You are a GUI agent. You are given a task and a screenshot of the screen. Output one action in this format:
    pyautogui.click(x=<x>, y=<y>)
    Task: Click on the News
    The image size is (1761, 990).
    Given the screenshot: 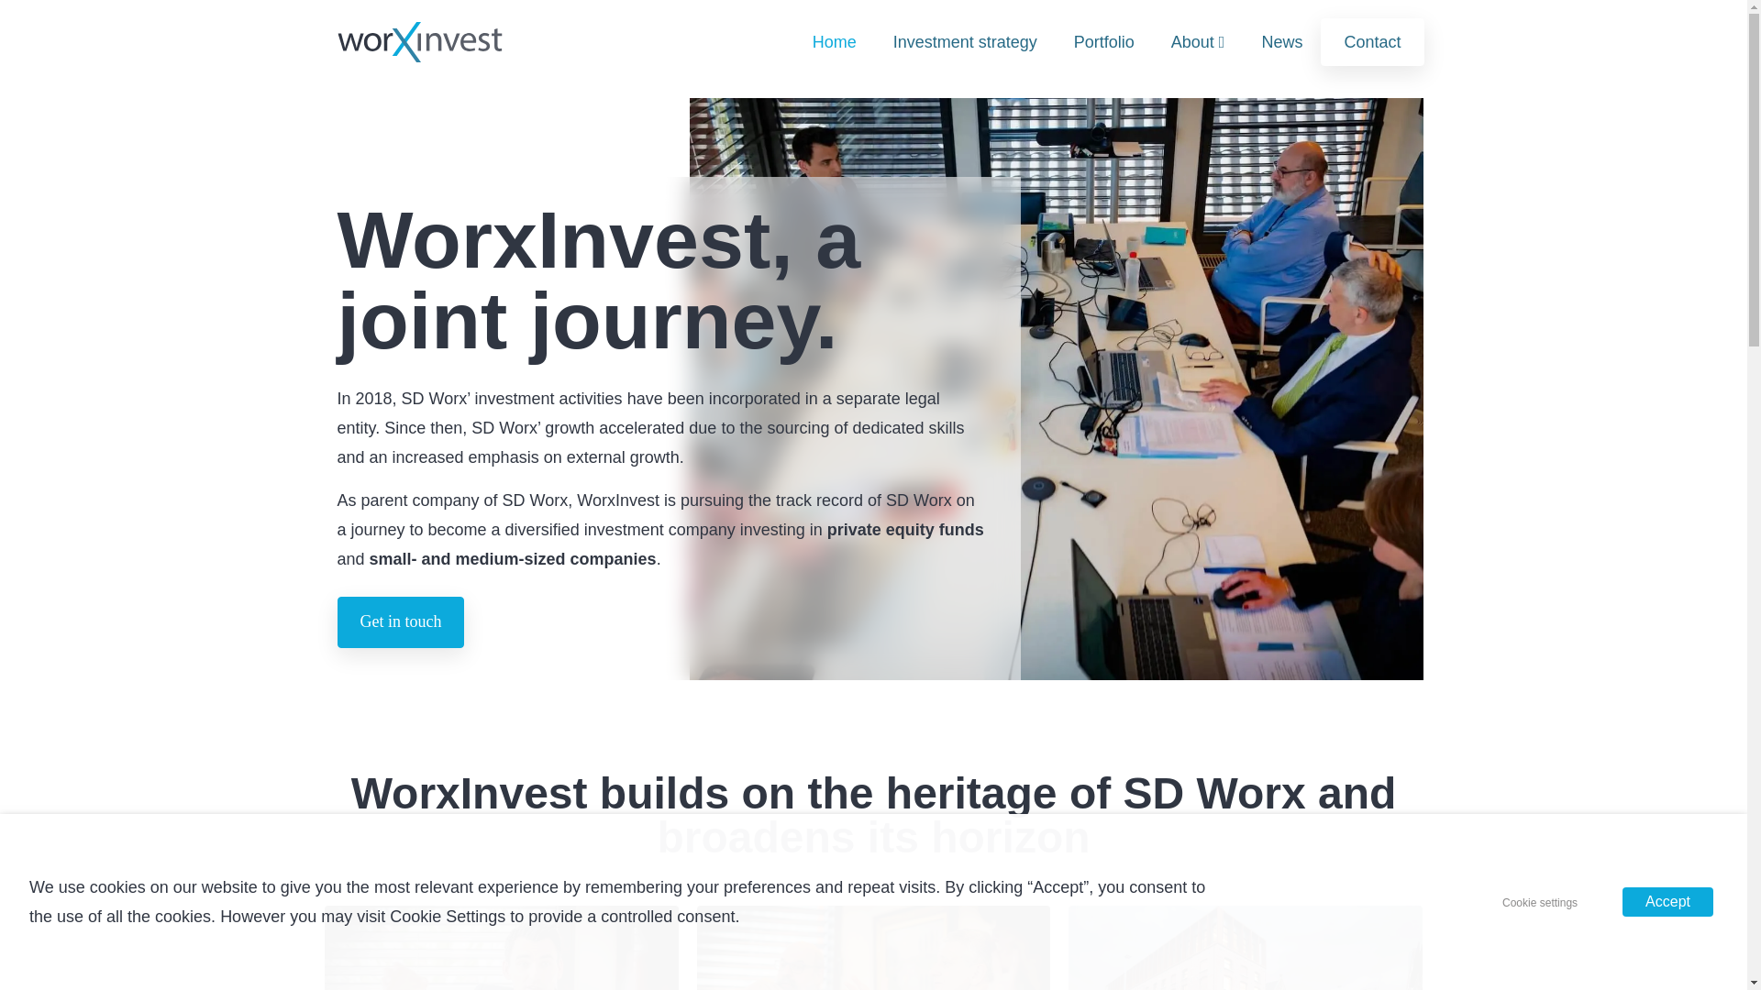 What is the action you would take?
    pyautogui.click(x=1282, y=42)
    